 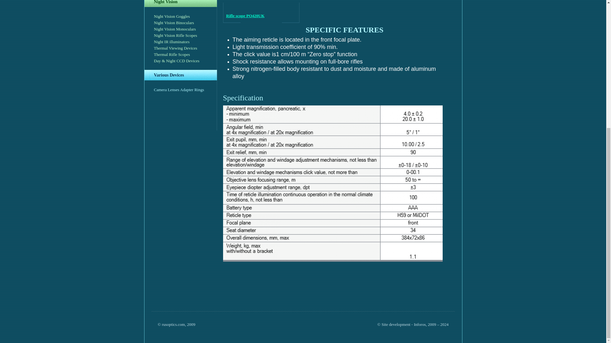 What do you see at coordinates (32, 169) in the screenshot?
I see `Google conversion frame` at bounding box center [32, 169].